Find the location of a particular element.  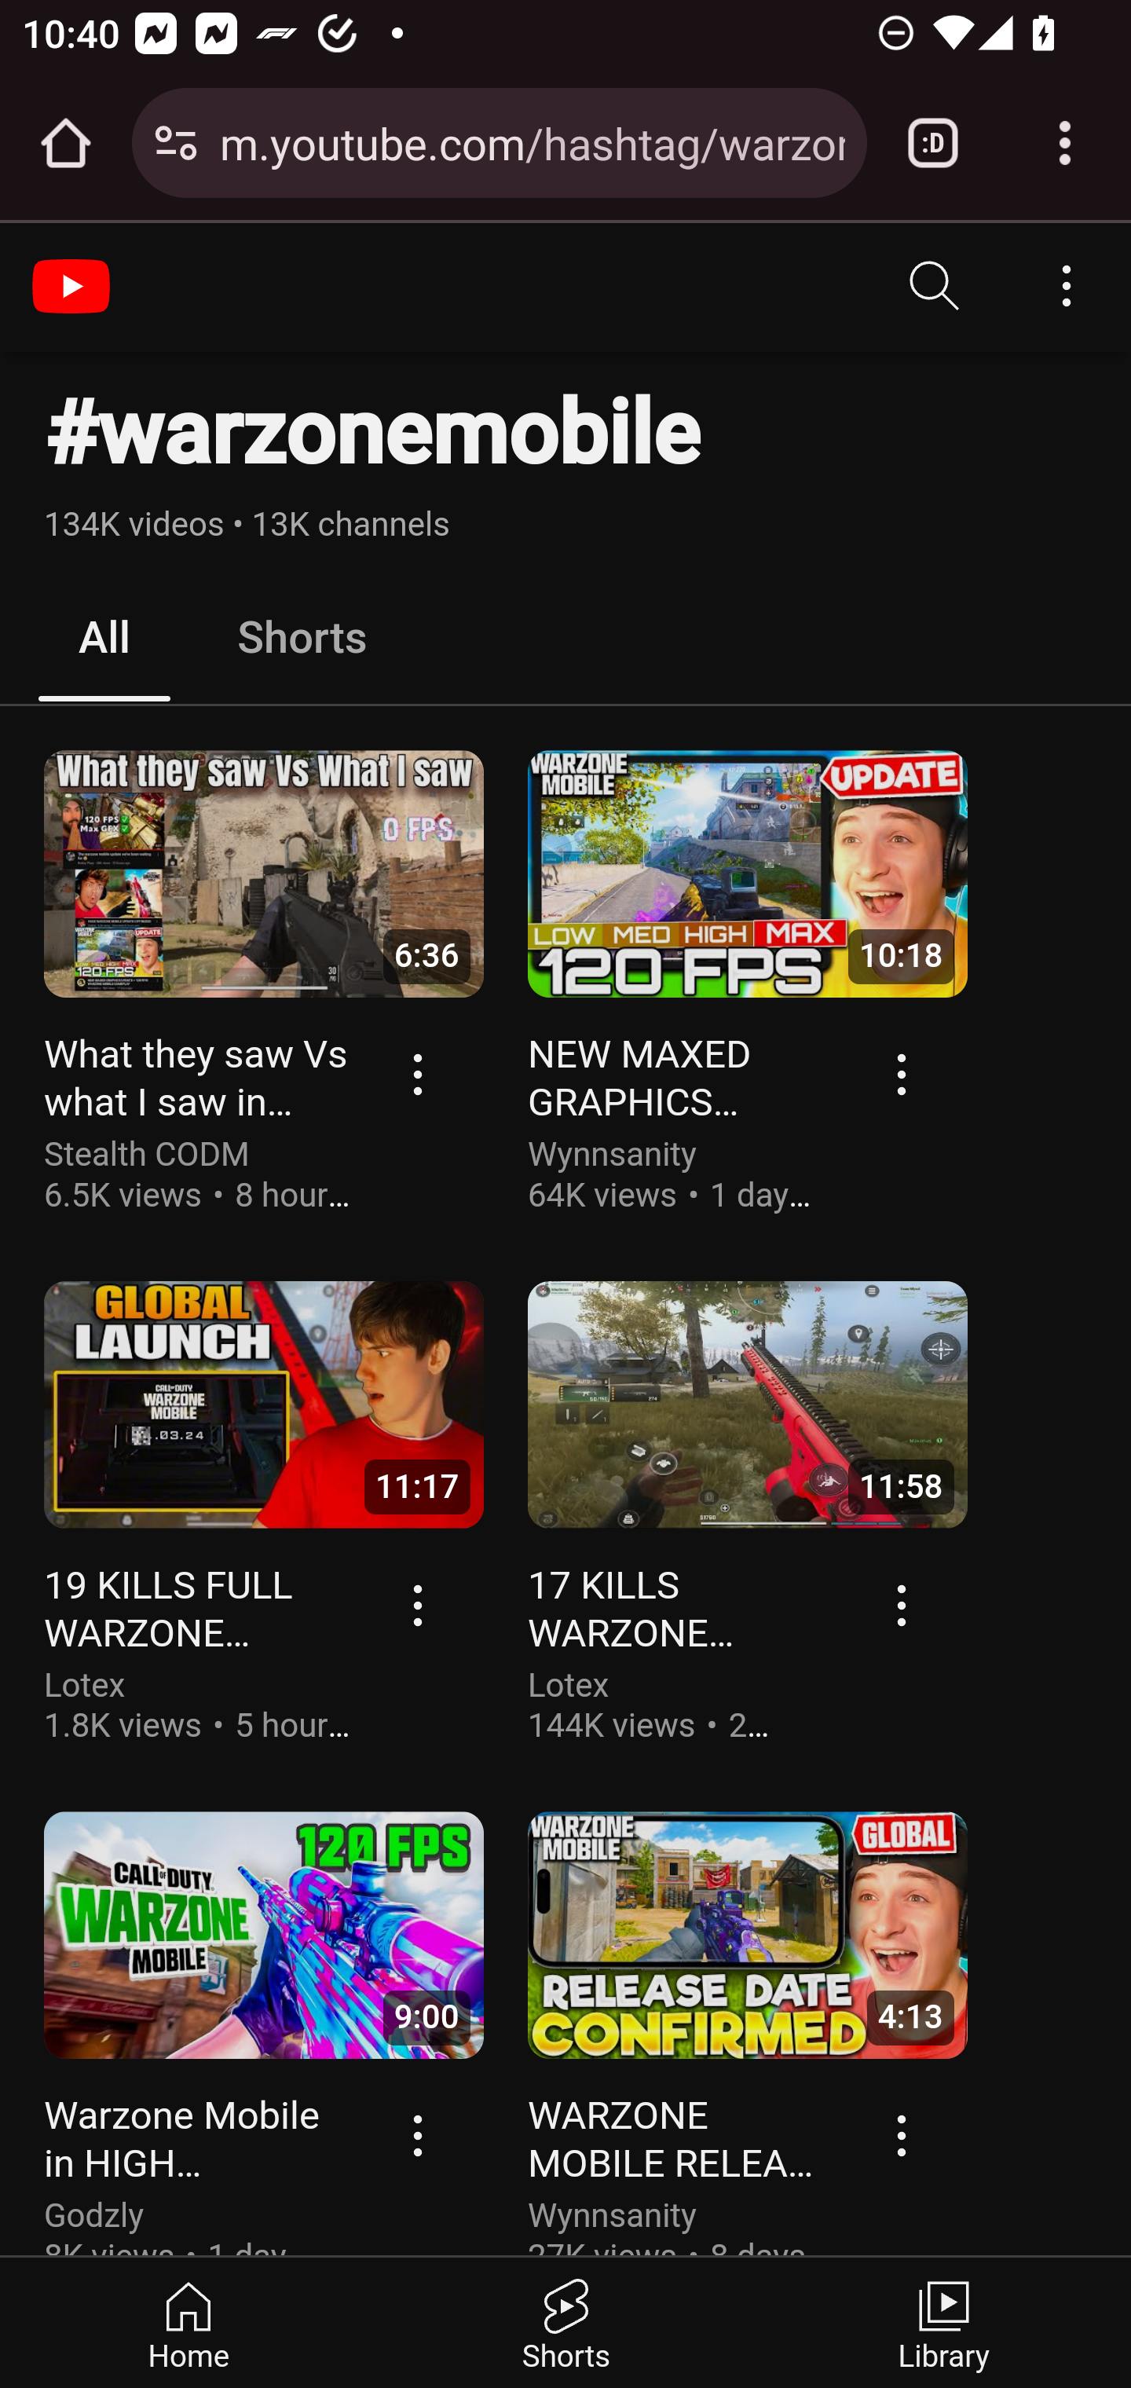

Library is located at coordinates (942, 2322).